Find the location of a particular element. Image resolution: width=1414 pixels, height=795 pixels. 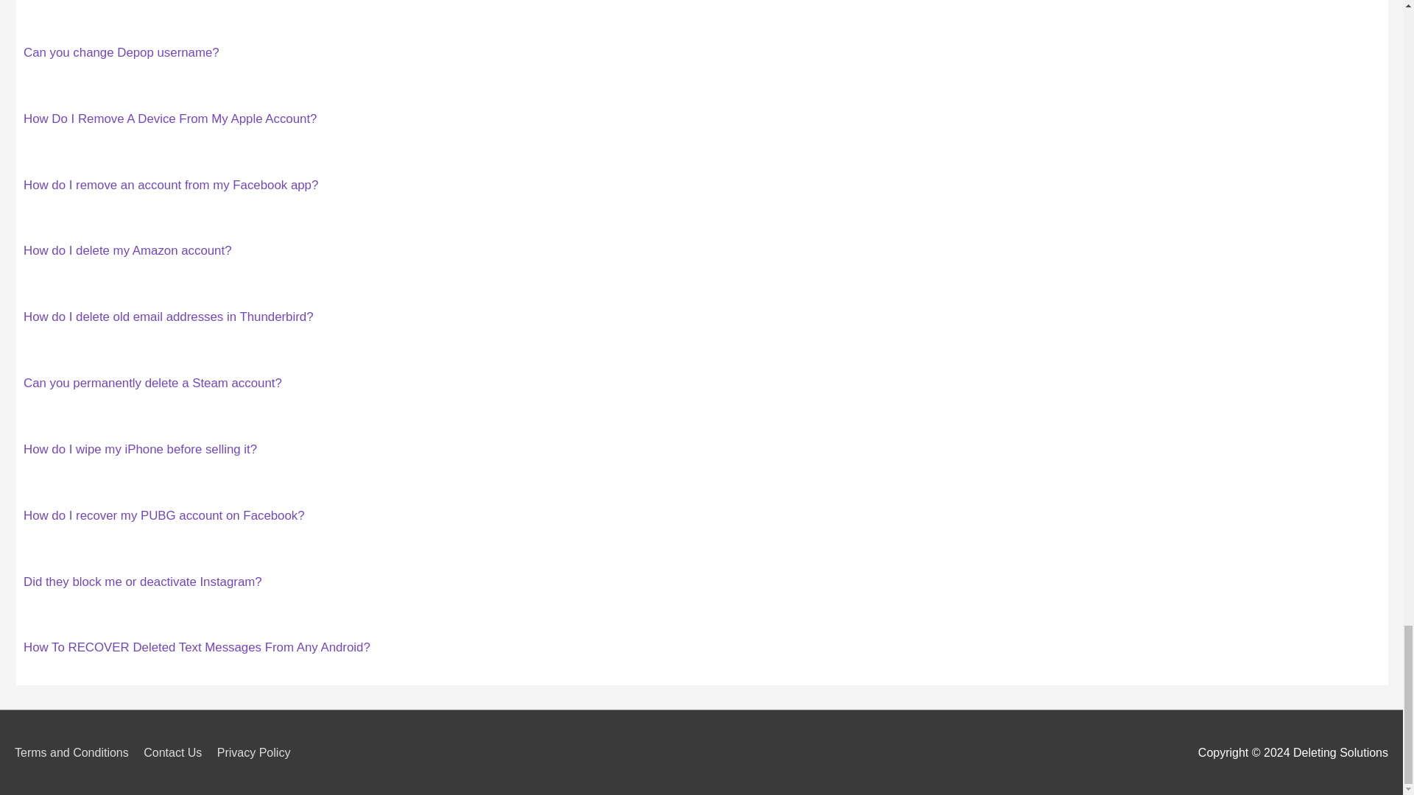

How do I delete my Amazon account? is located at coordinates (127, 250).